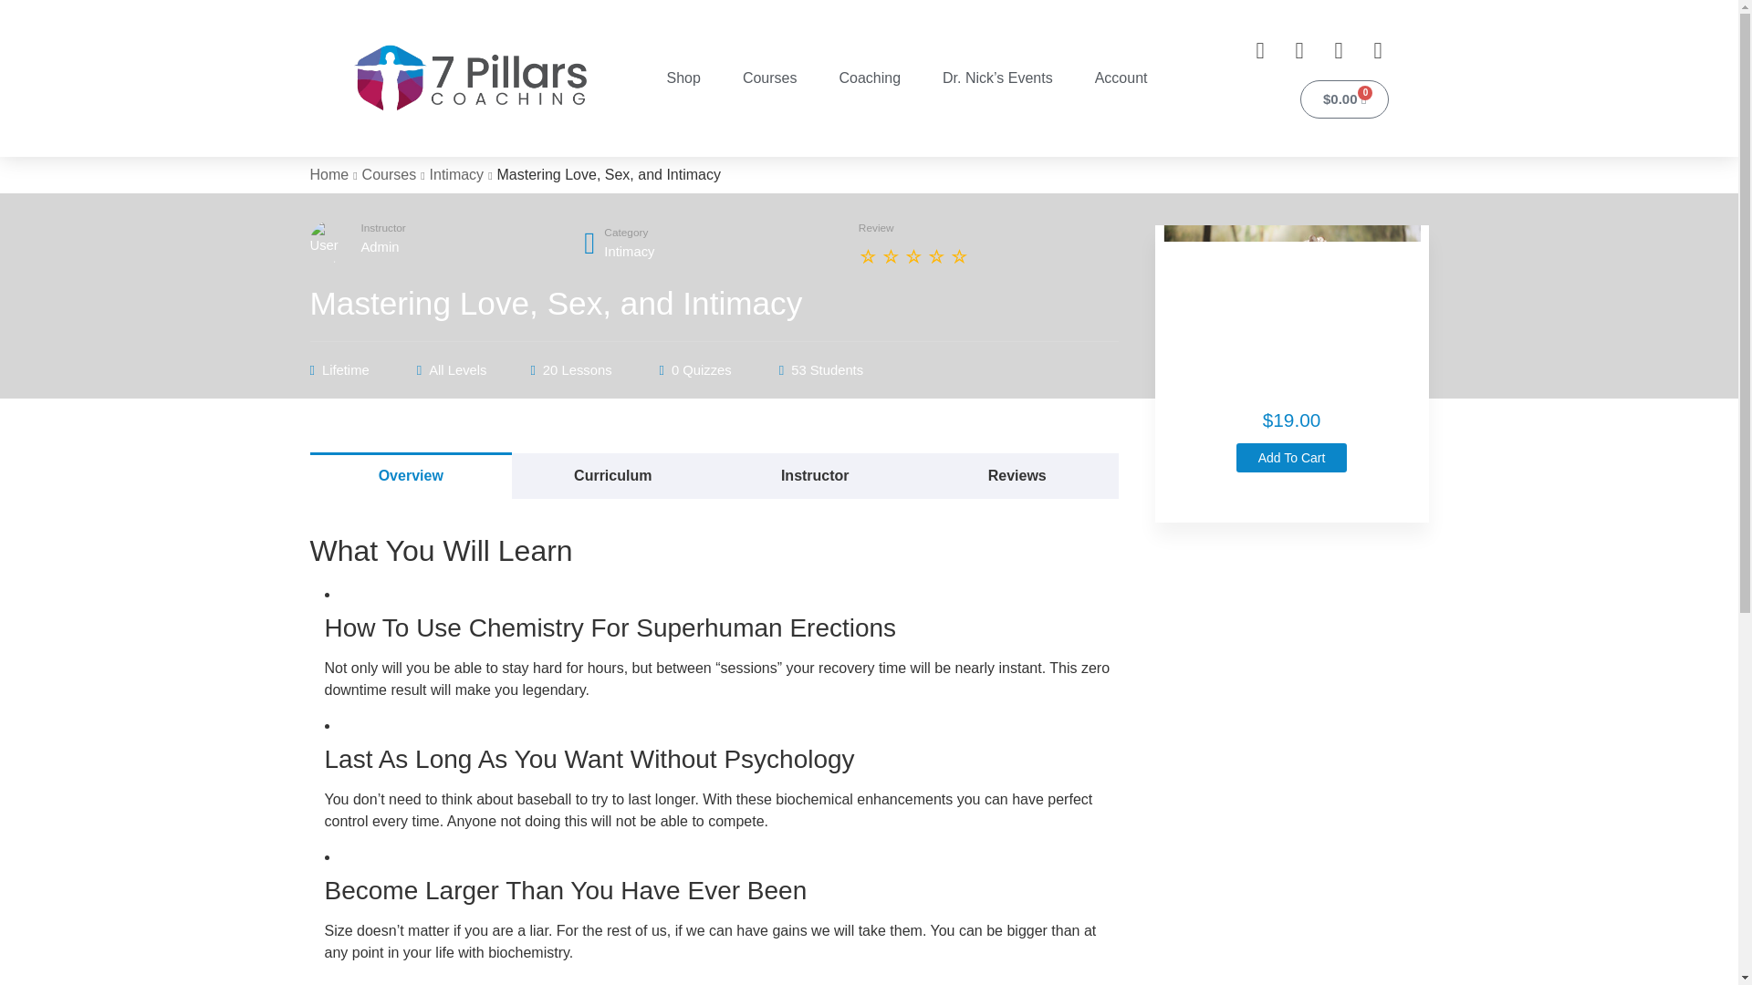 This screenshot has width=1752, height=985. What do you see at coordinates (869, 78) in the screenshot?
I see `Coaching` at bounding box center [869, 78].